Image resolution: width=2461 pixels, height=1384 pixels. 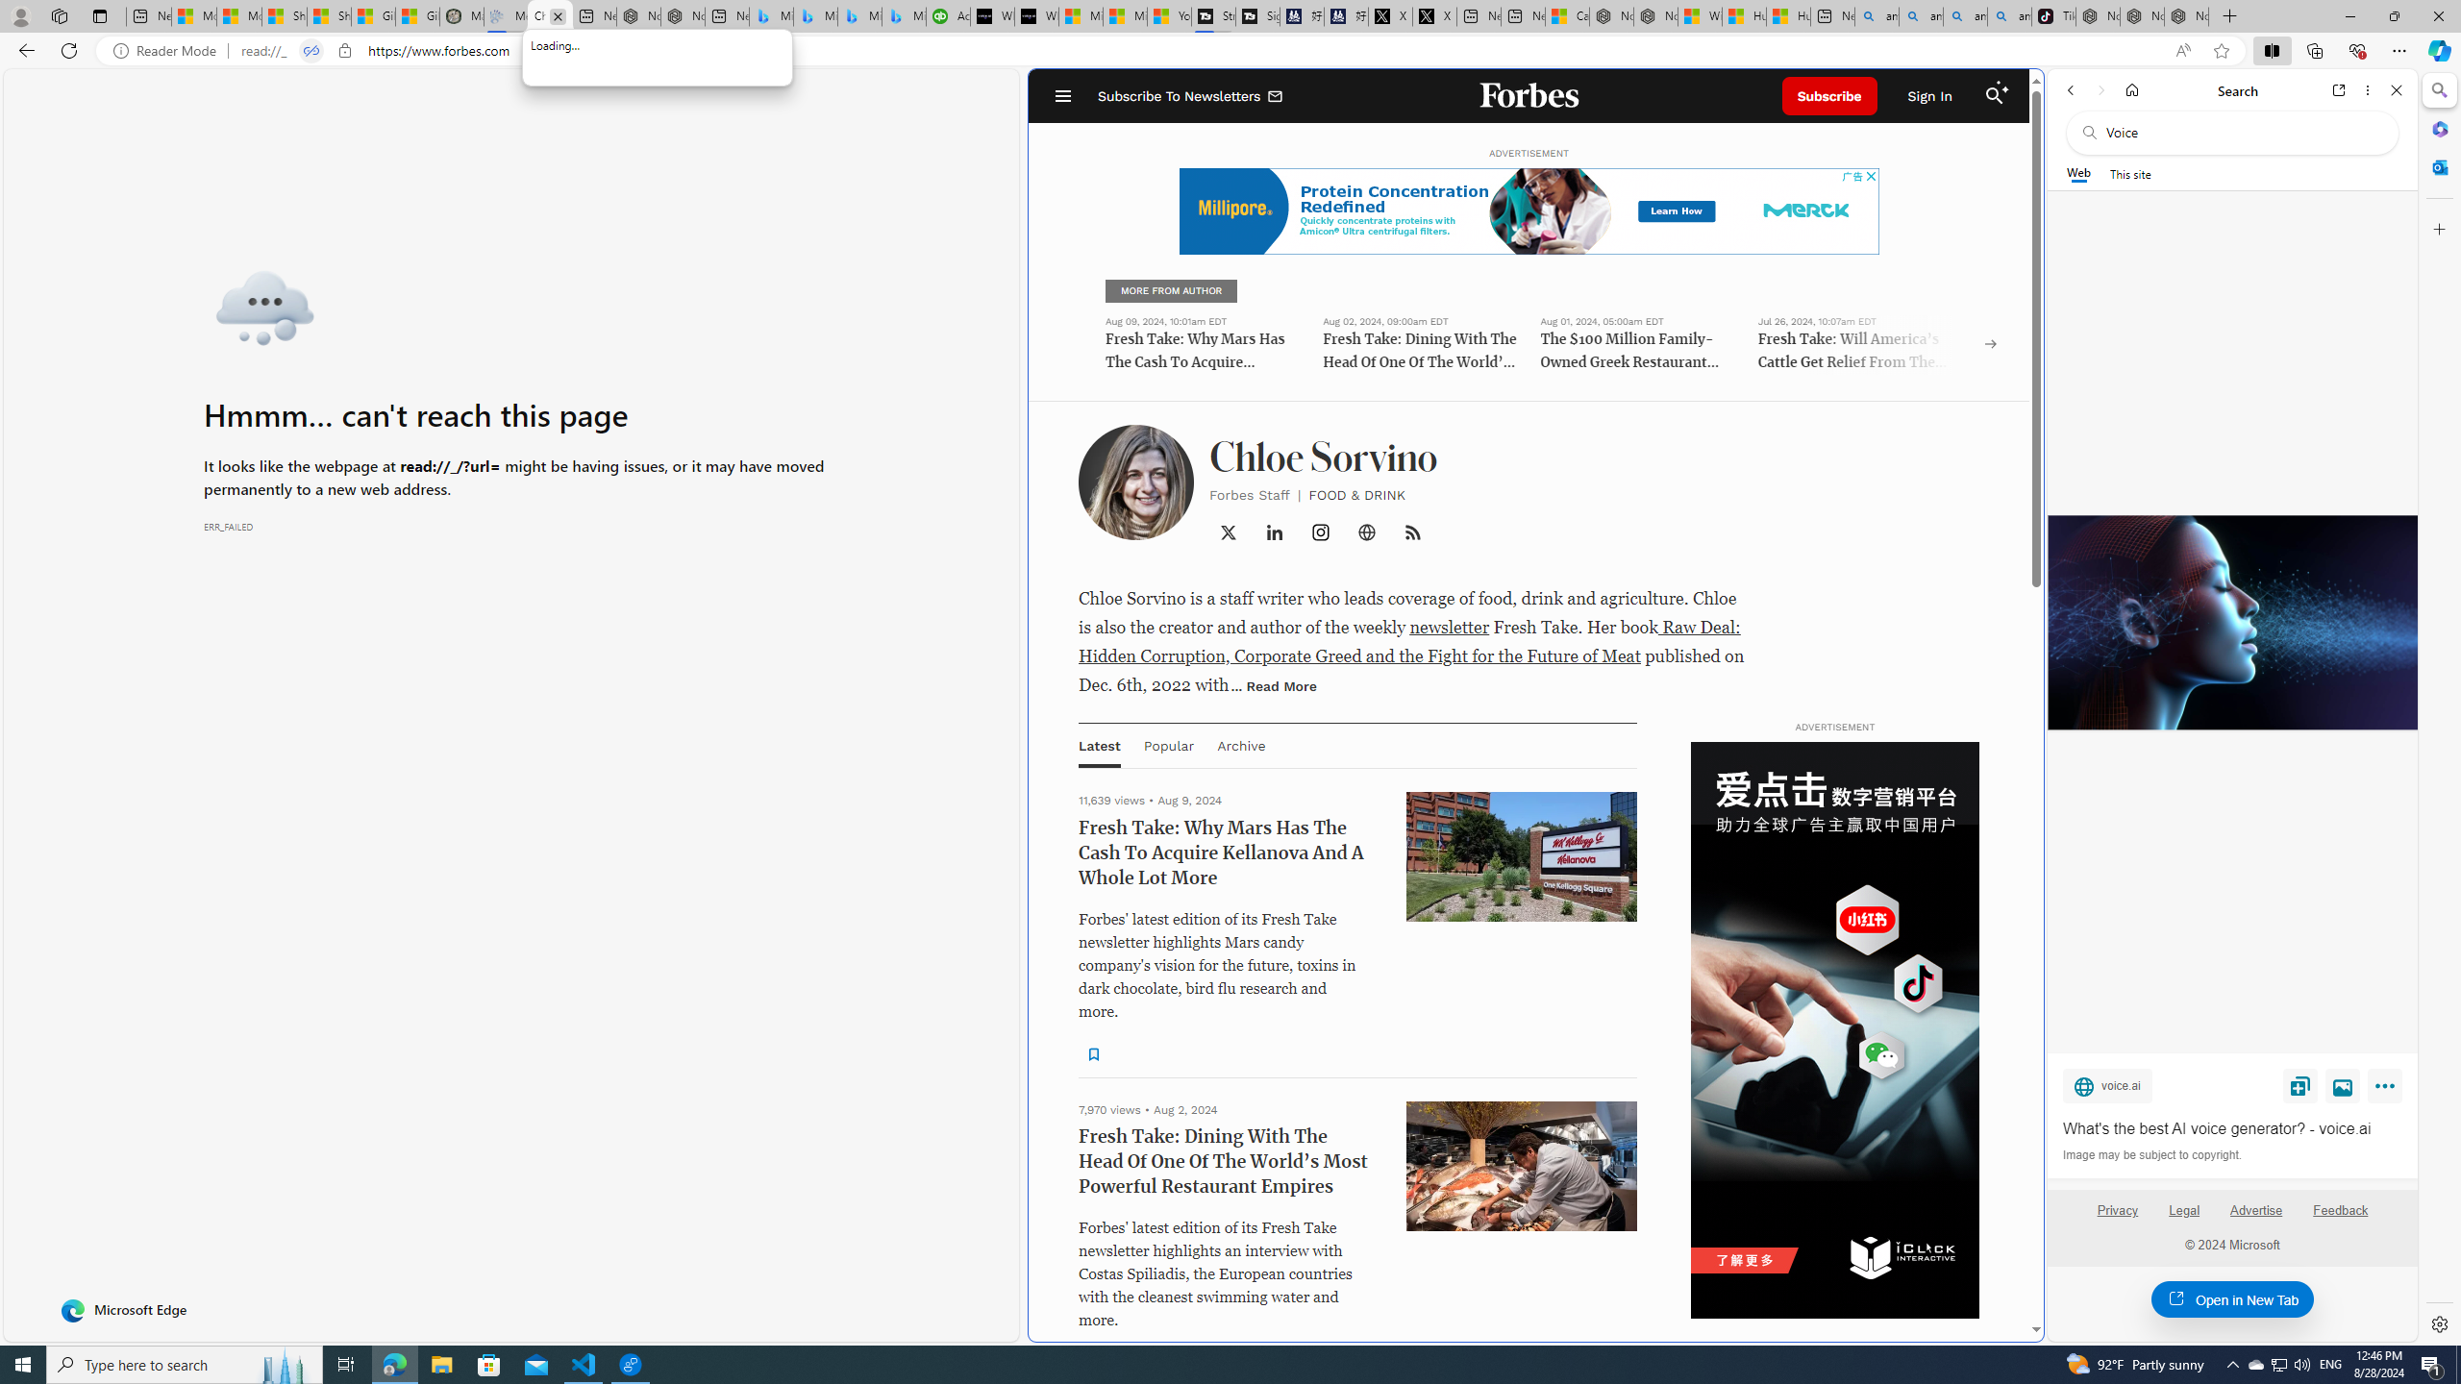 What do you see at coordinates (2339, 90) in the screenshot?
I see `Open link in new tab` at bounding box center [2339, 90].